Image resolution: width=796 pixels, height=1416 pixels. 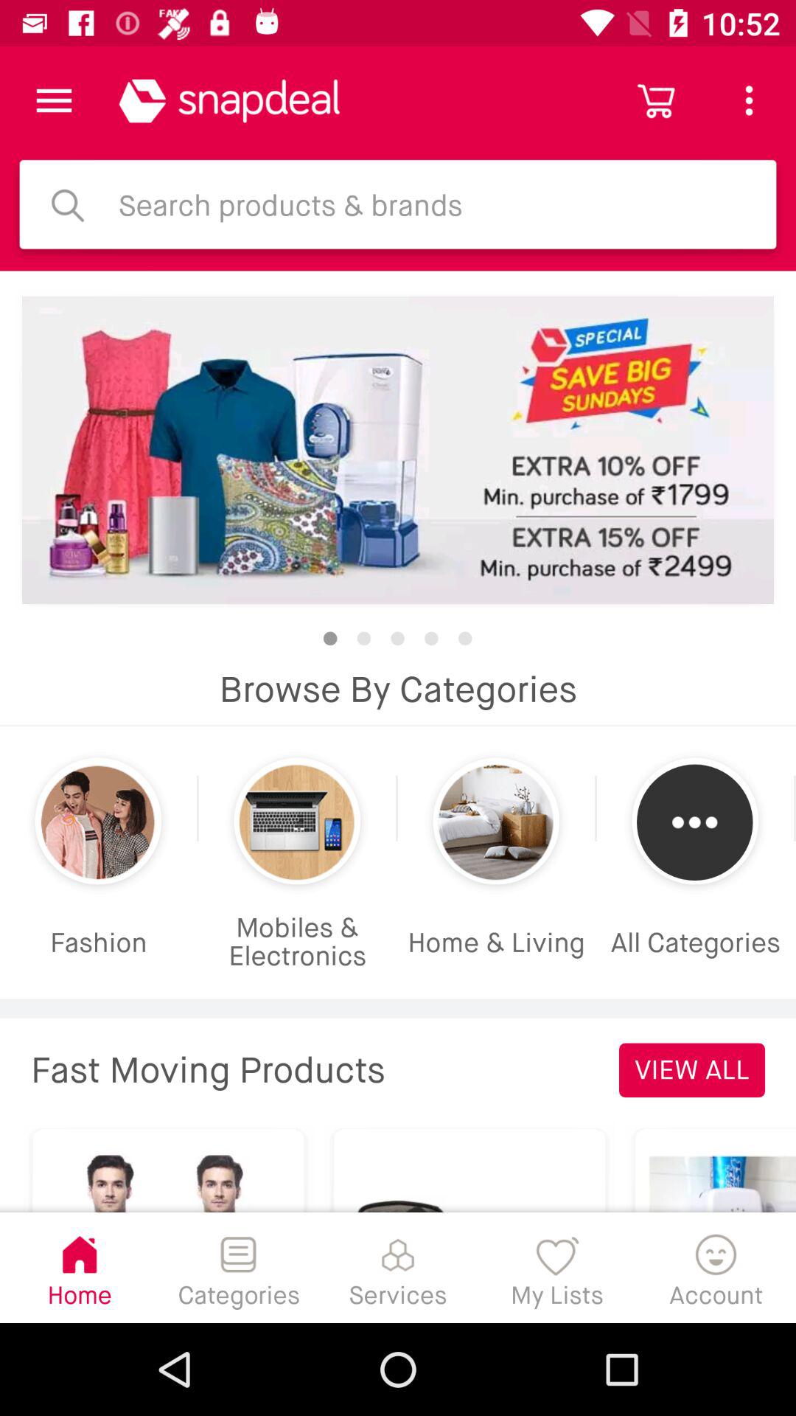 I want to click on turn off the icon to the right of the services icon, so click(x=557, y=1267).